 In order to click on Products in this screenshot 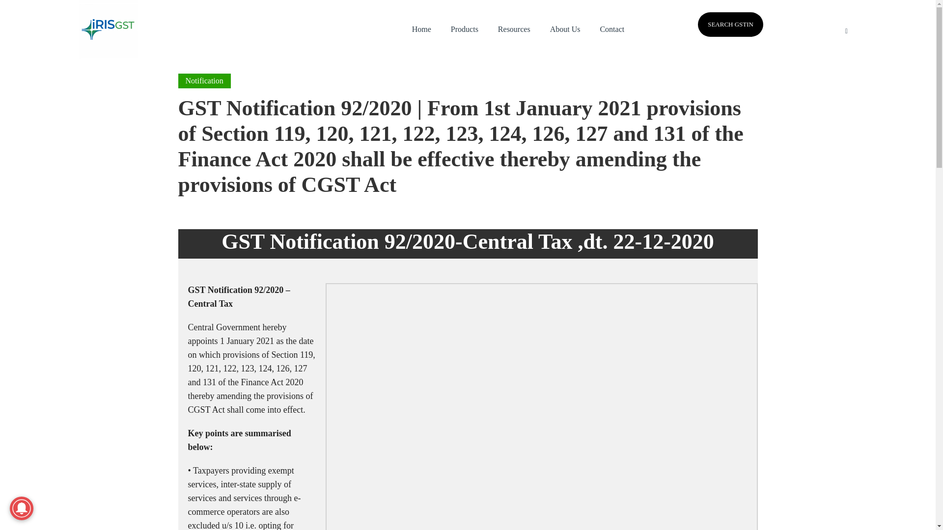, I will do `click(465, 29)`.